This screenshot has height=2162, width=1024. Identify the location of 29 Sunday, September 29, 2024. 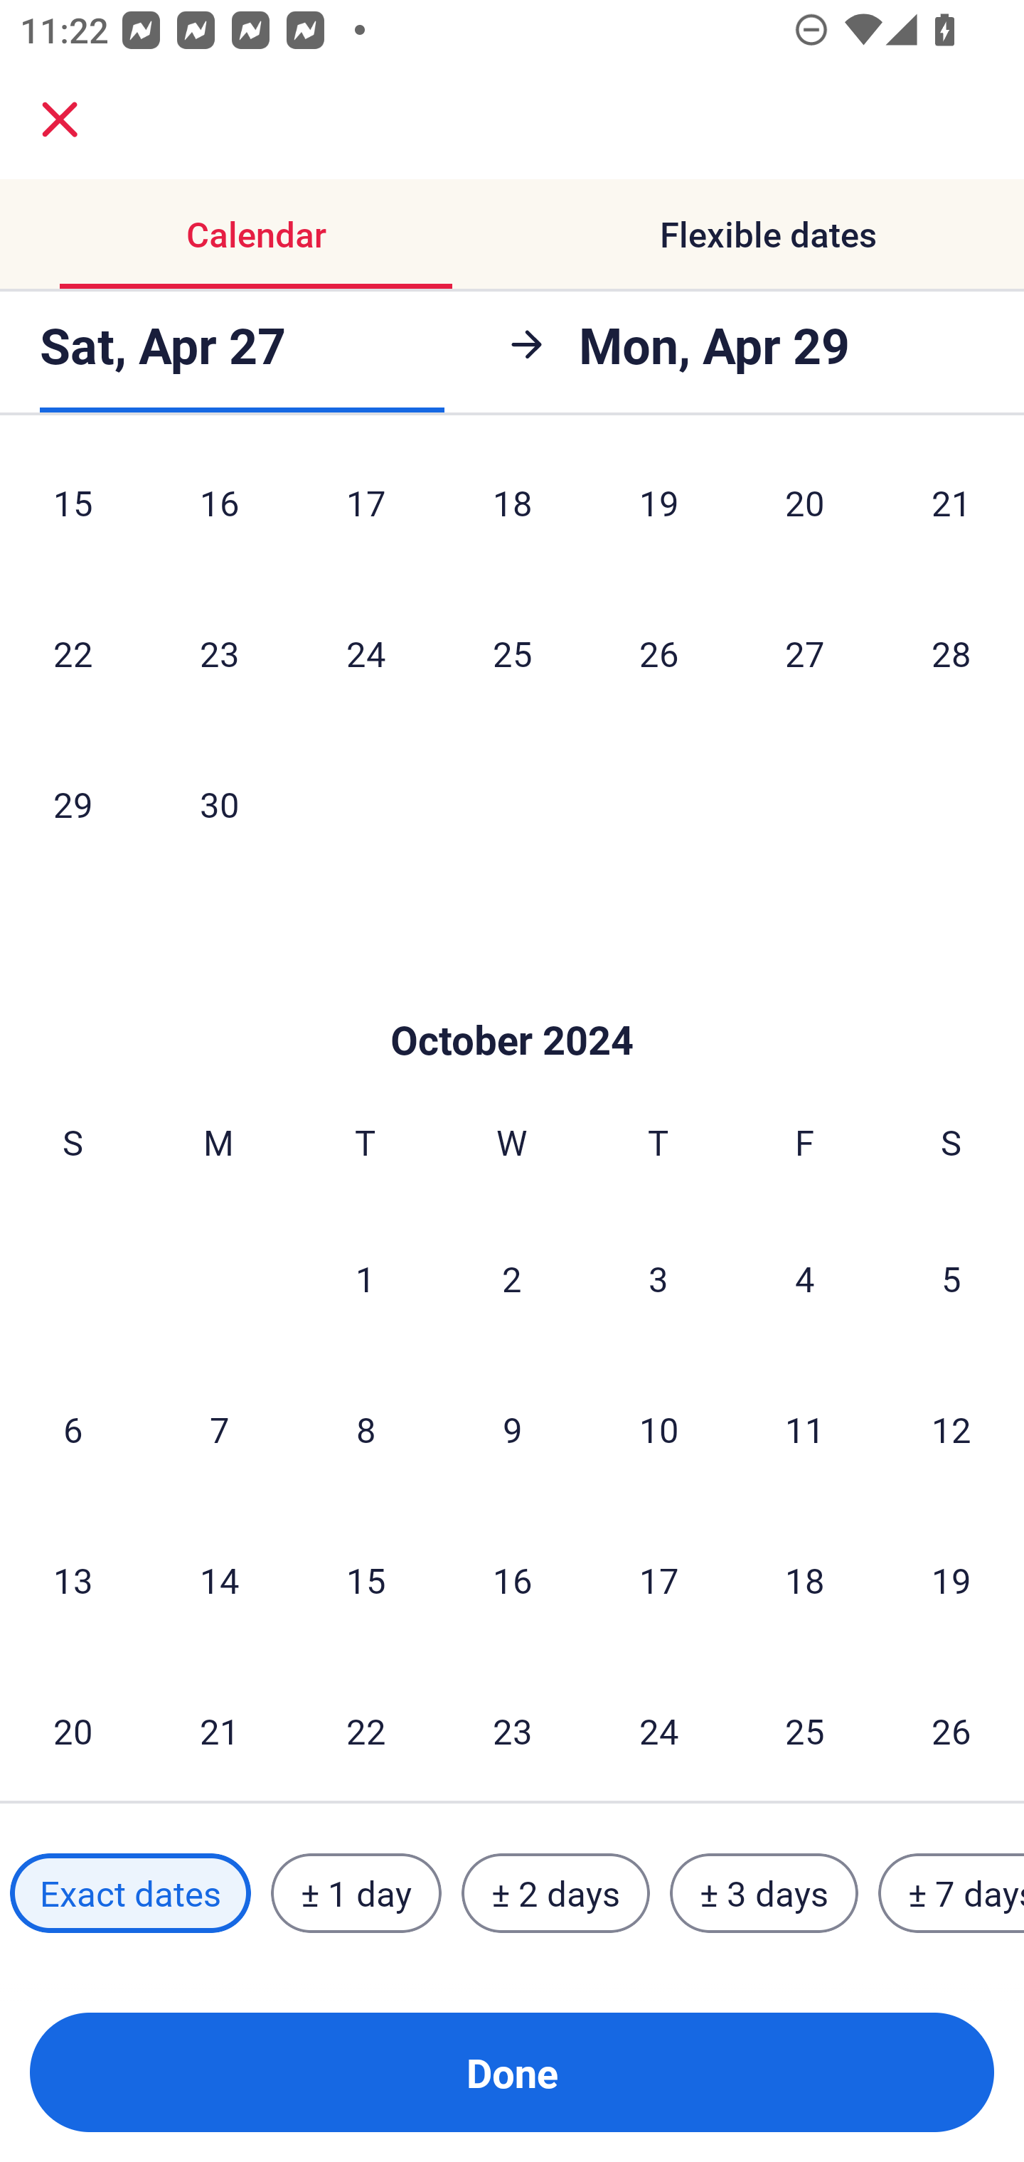
(73, 804).